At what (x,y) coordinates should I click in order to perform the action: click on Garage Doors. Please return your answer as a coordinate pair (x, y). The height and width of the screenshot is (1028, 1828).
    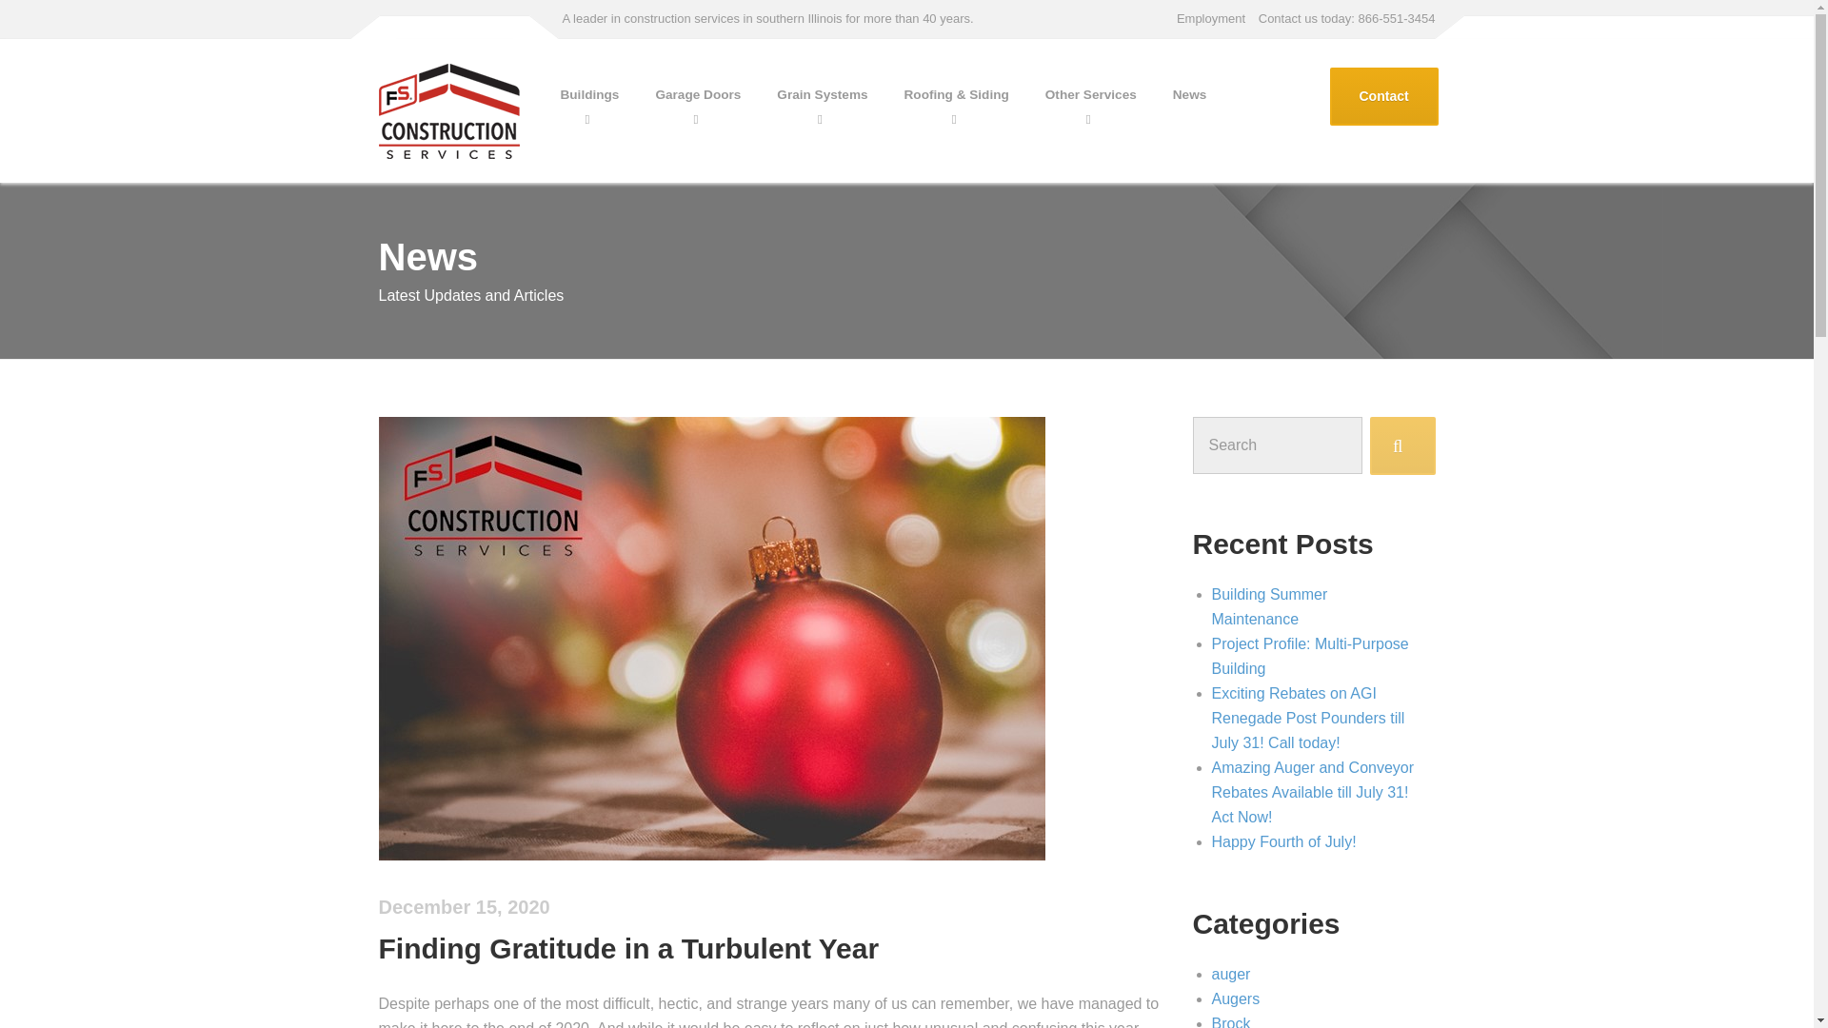
    Looking at the image, I should click on (697, 95).